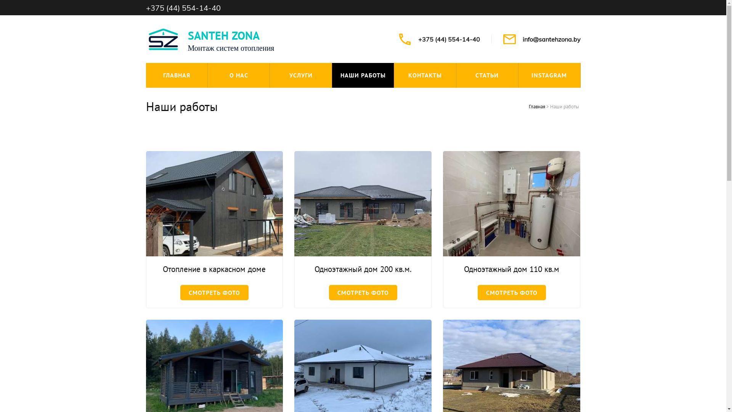 This screenshot has height=412, width=732. Describe the element at coordinates (183, 8) in the screenshot. I see `+375 (44) 554-14-40` at that location.